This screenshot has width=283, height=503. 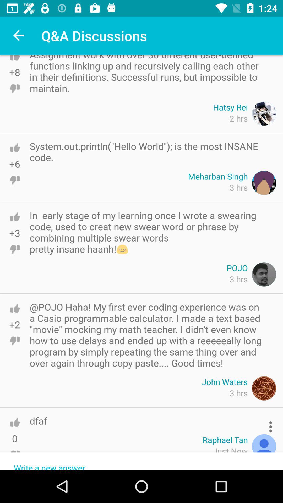 What do you see at coordinates (15, 147) in the screenshot?
I see `chat` at bounding box center [15, 147].